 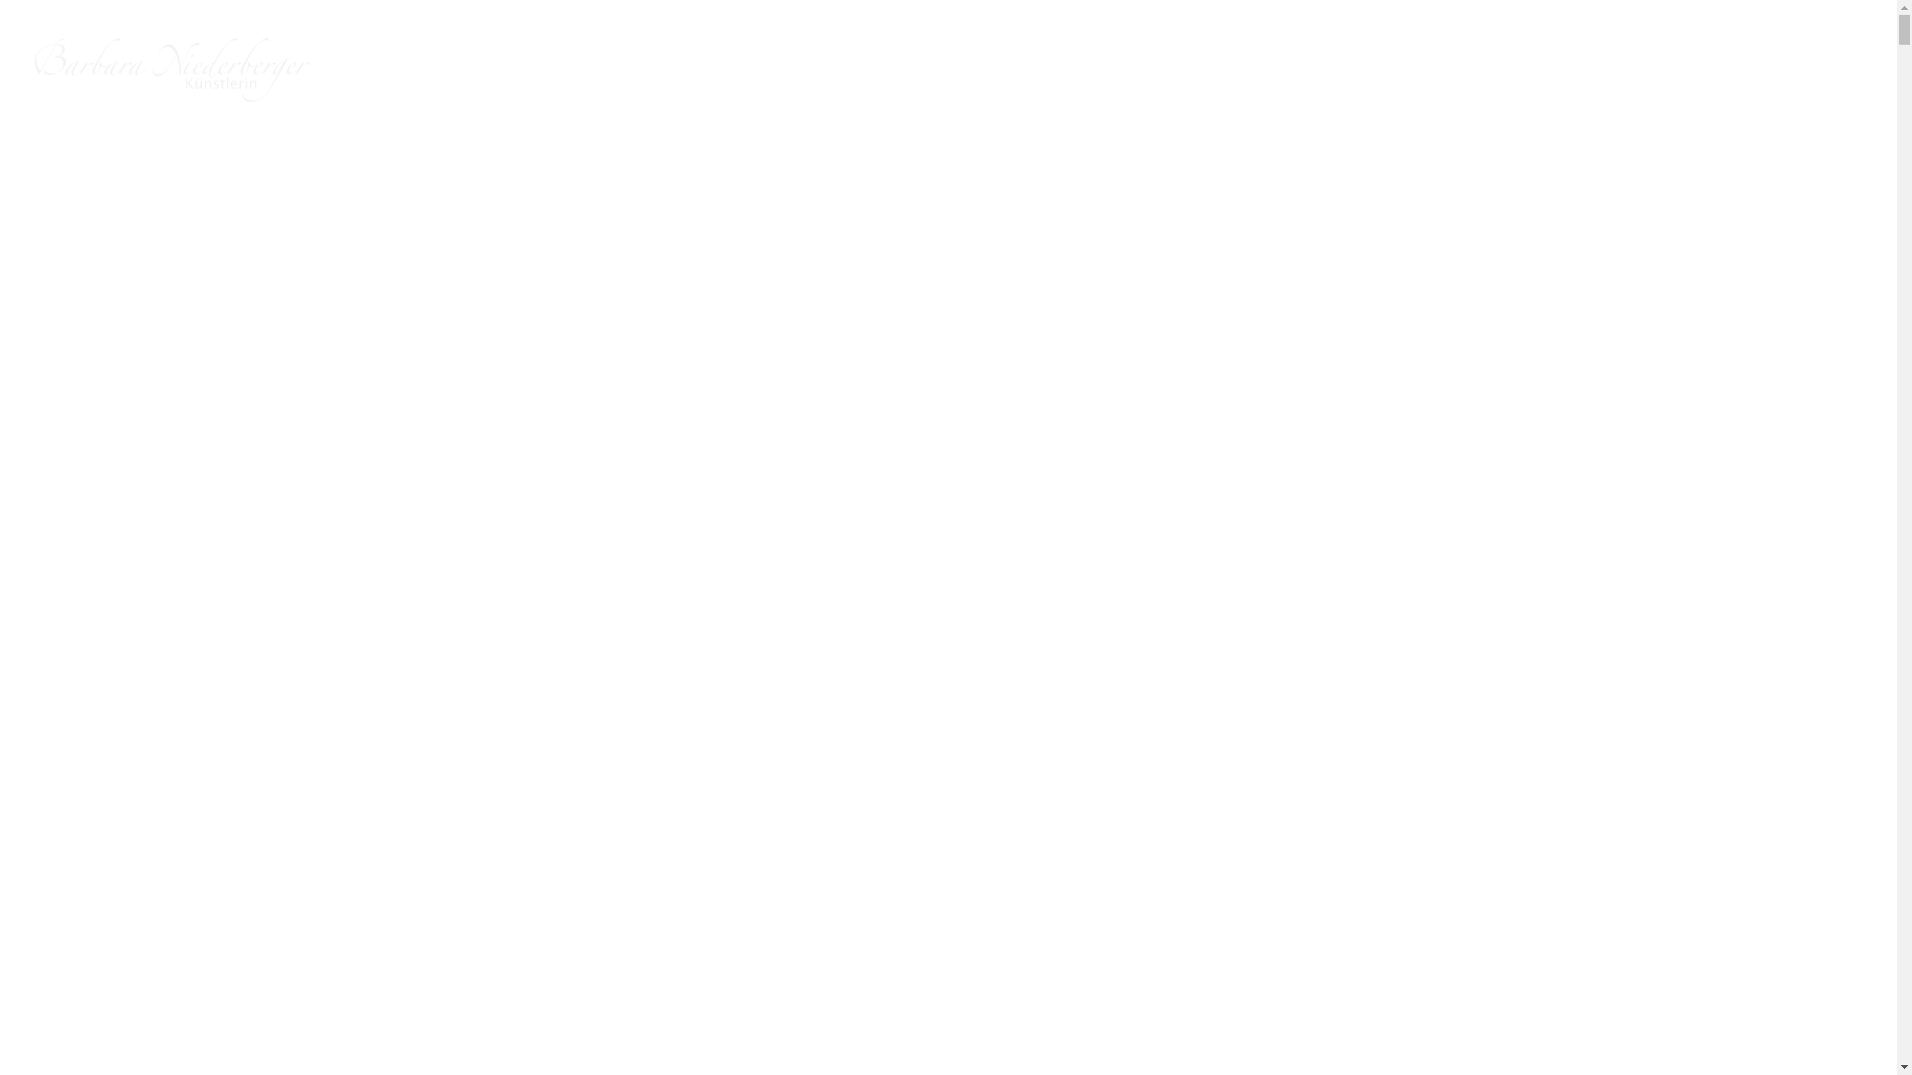 I want to click on Kontakt, so click(x=1831, y=70).